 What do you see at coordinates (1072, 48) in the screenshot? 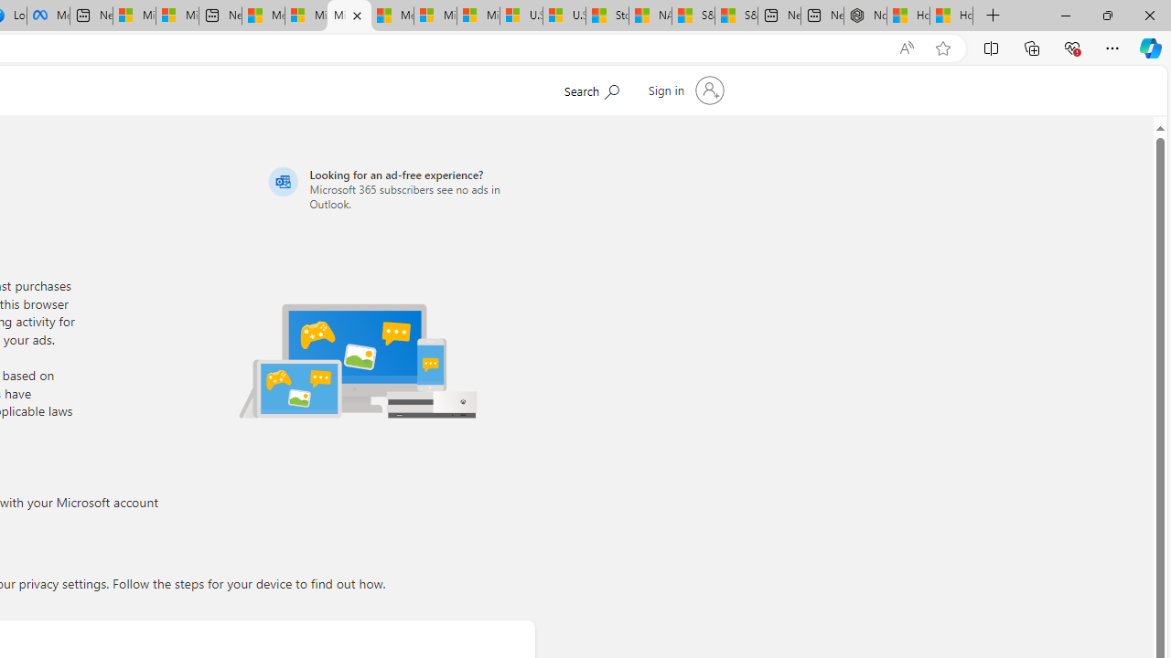
I see `Browser essentials` at bounding box center [1072, 48].